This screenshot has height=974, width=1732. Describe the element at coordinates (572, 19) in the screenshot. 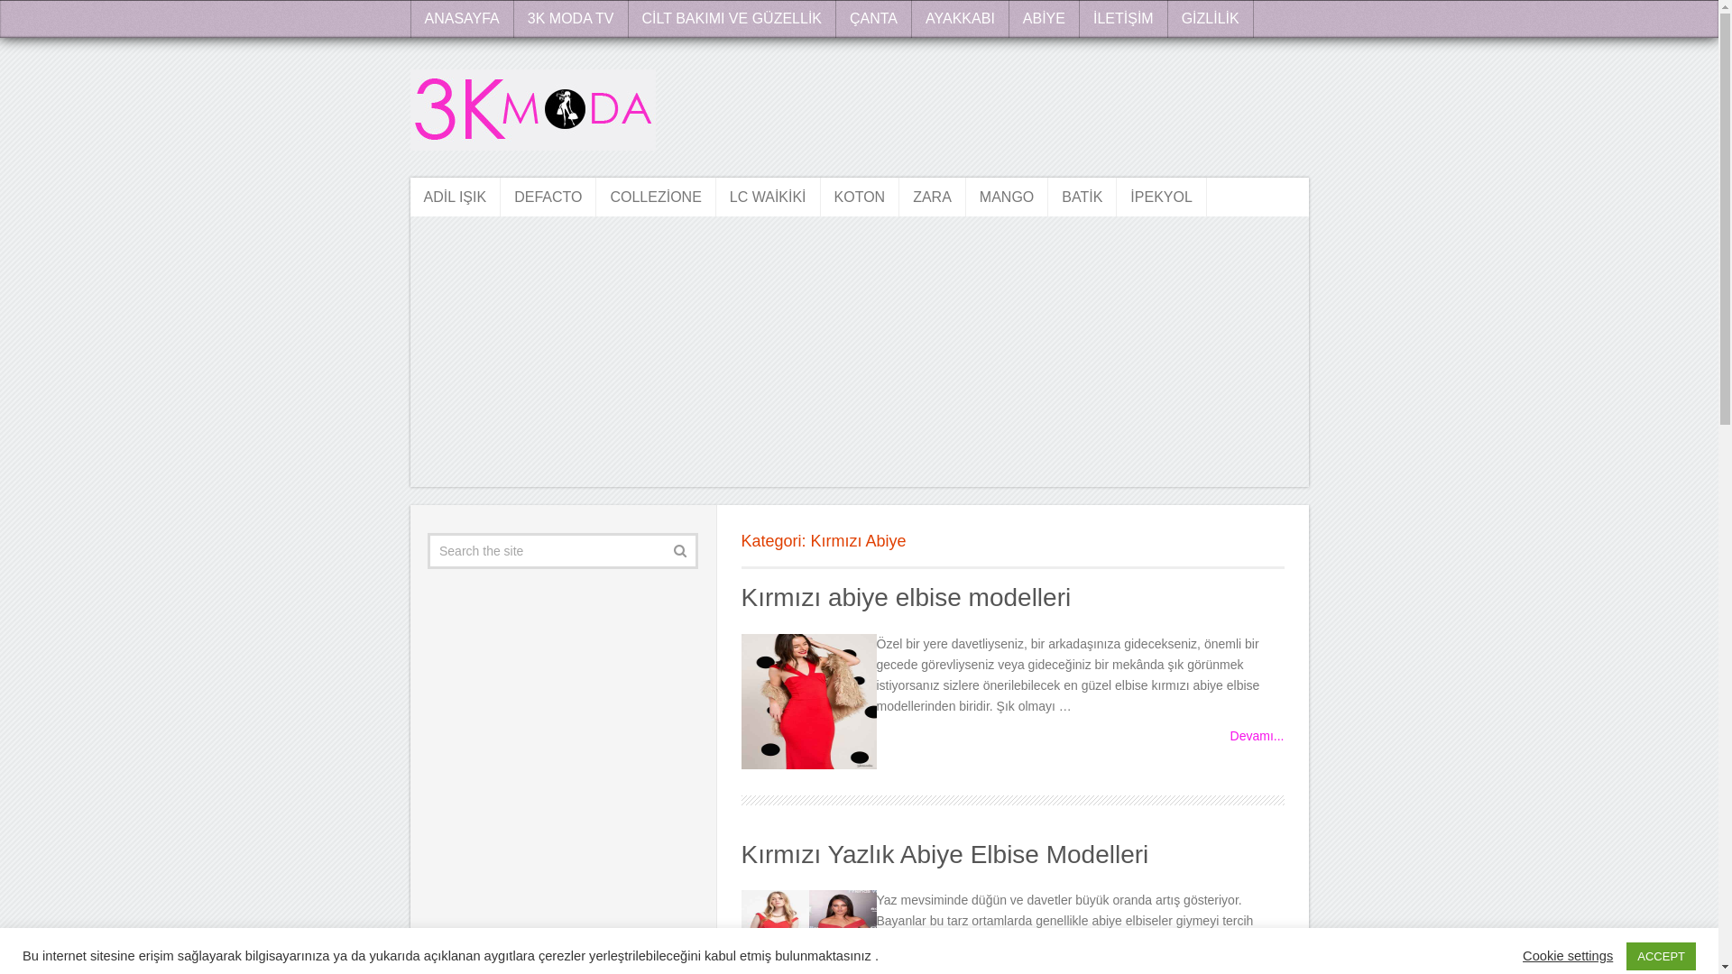

I see `3K MODA TV` at that location.